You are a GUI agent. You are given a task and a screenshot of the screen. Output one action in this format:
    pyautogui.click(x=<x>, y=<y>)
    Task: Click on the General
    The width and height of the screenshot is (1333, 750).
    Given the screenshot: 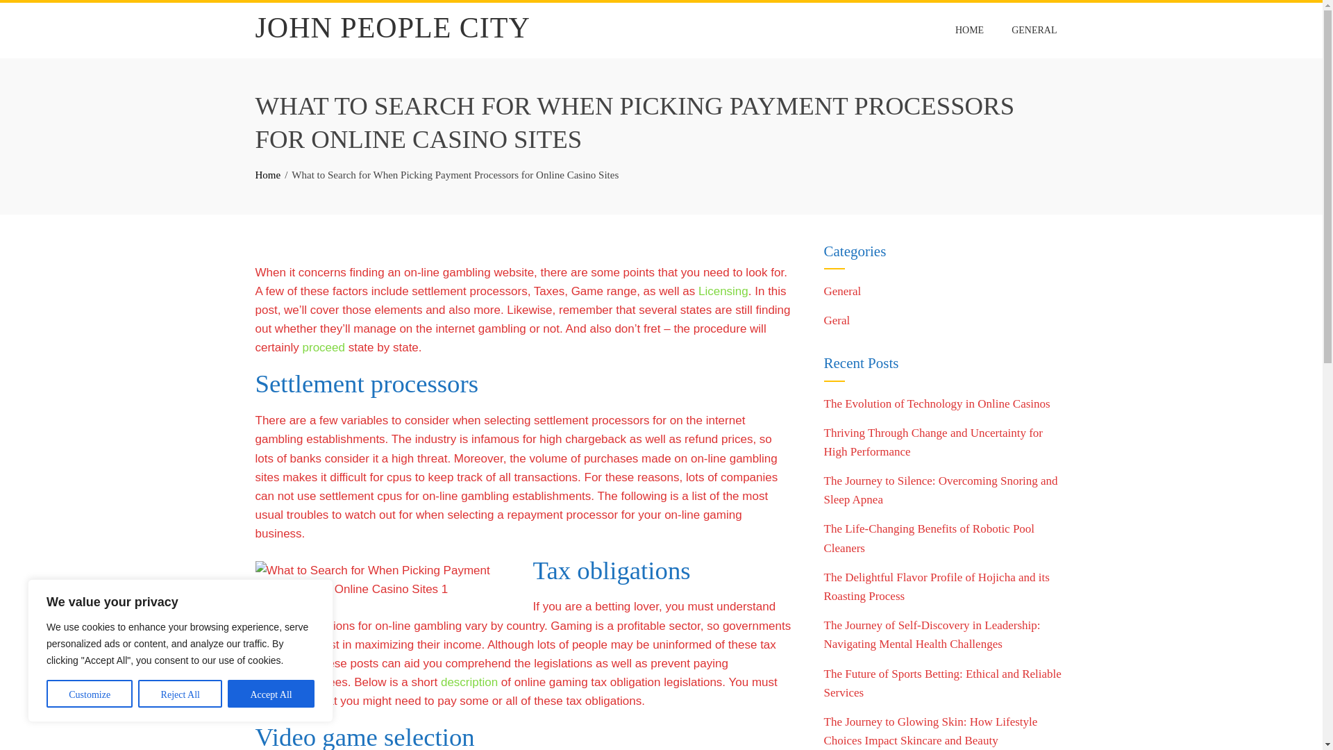 What is the action you would take?
    pyautogui.click(x=842, y=291)
    